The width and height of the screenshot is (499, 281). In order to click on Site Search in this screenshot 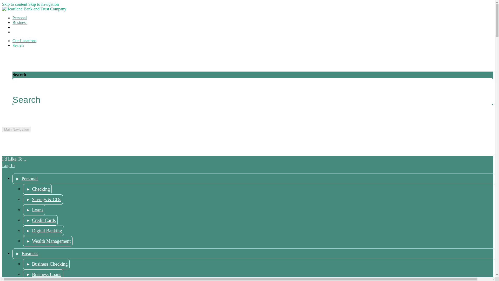, I will do `click(18, 45)`.